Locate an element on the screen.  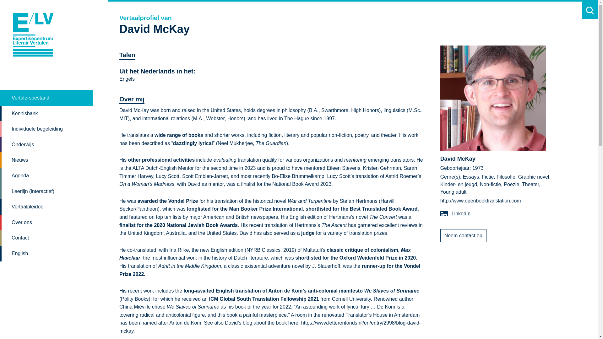
Nieuws is located at coordinates (46, 160).